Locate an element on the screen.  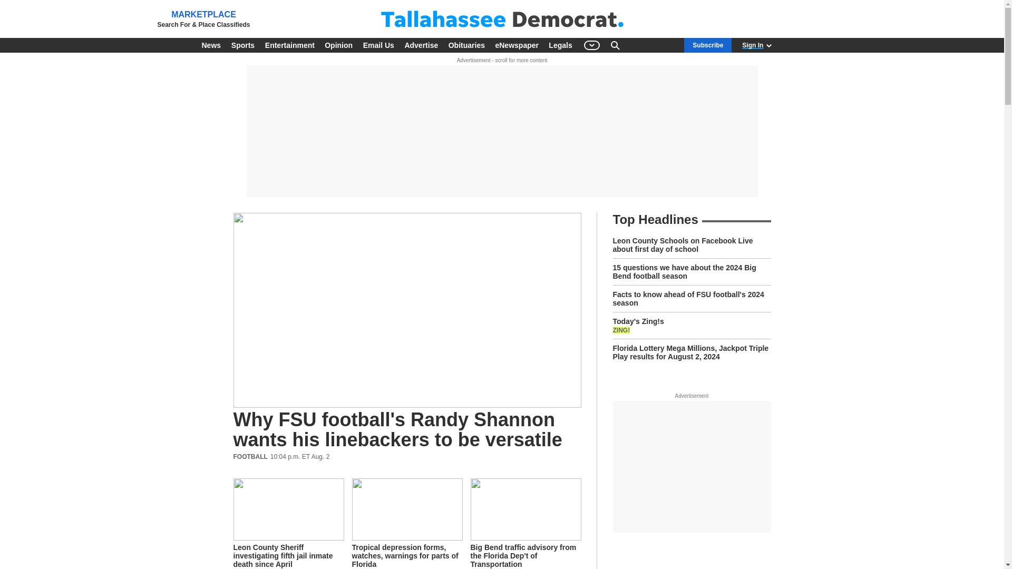
Email Us is located at coordinates (378, 45).